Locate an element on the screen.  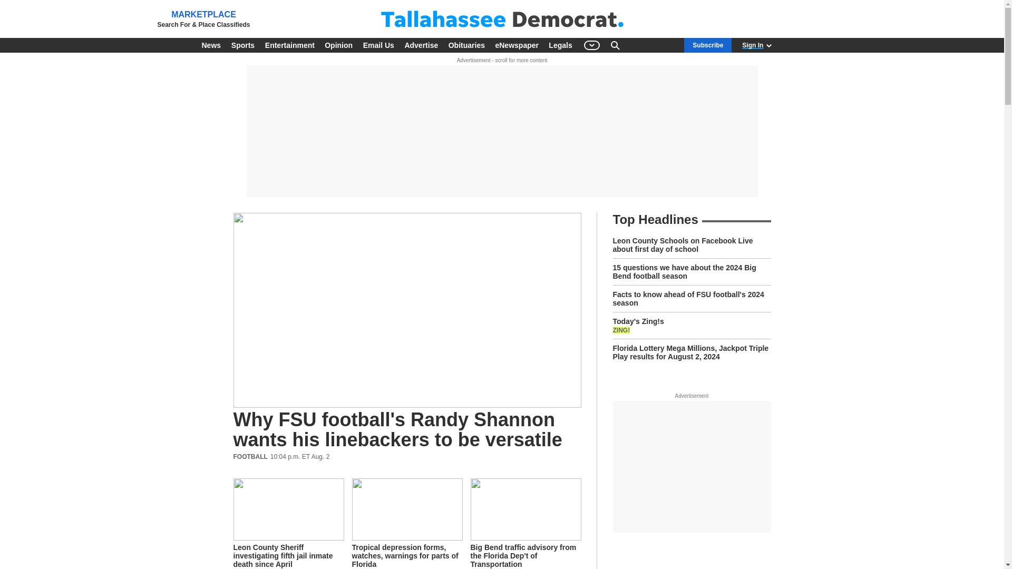
Email Us is located at coordinates (378, 45).